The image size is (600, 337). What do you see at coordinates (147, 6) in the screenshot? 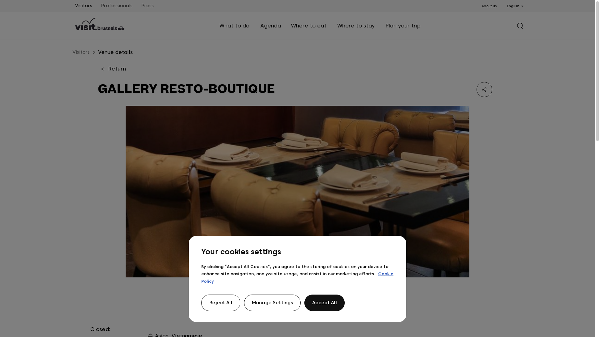
I see `Press` at bounding box center [147, 6].